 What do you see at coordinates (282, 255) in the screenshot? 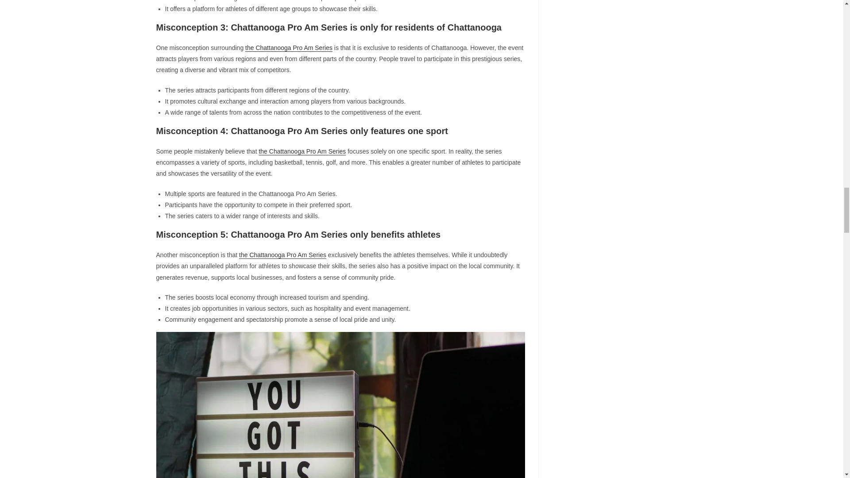
I see `the Chattanooga Pro Am Series` at bounding box center [282, 255].